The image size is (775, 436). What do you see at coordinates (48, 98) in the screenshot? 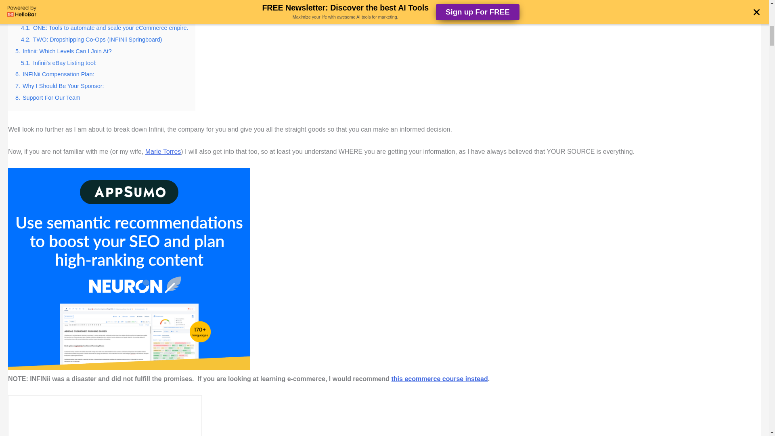
I see `8. Support For Our Team` at bounding box center [48, 98].